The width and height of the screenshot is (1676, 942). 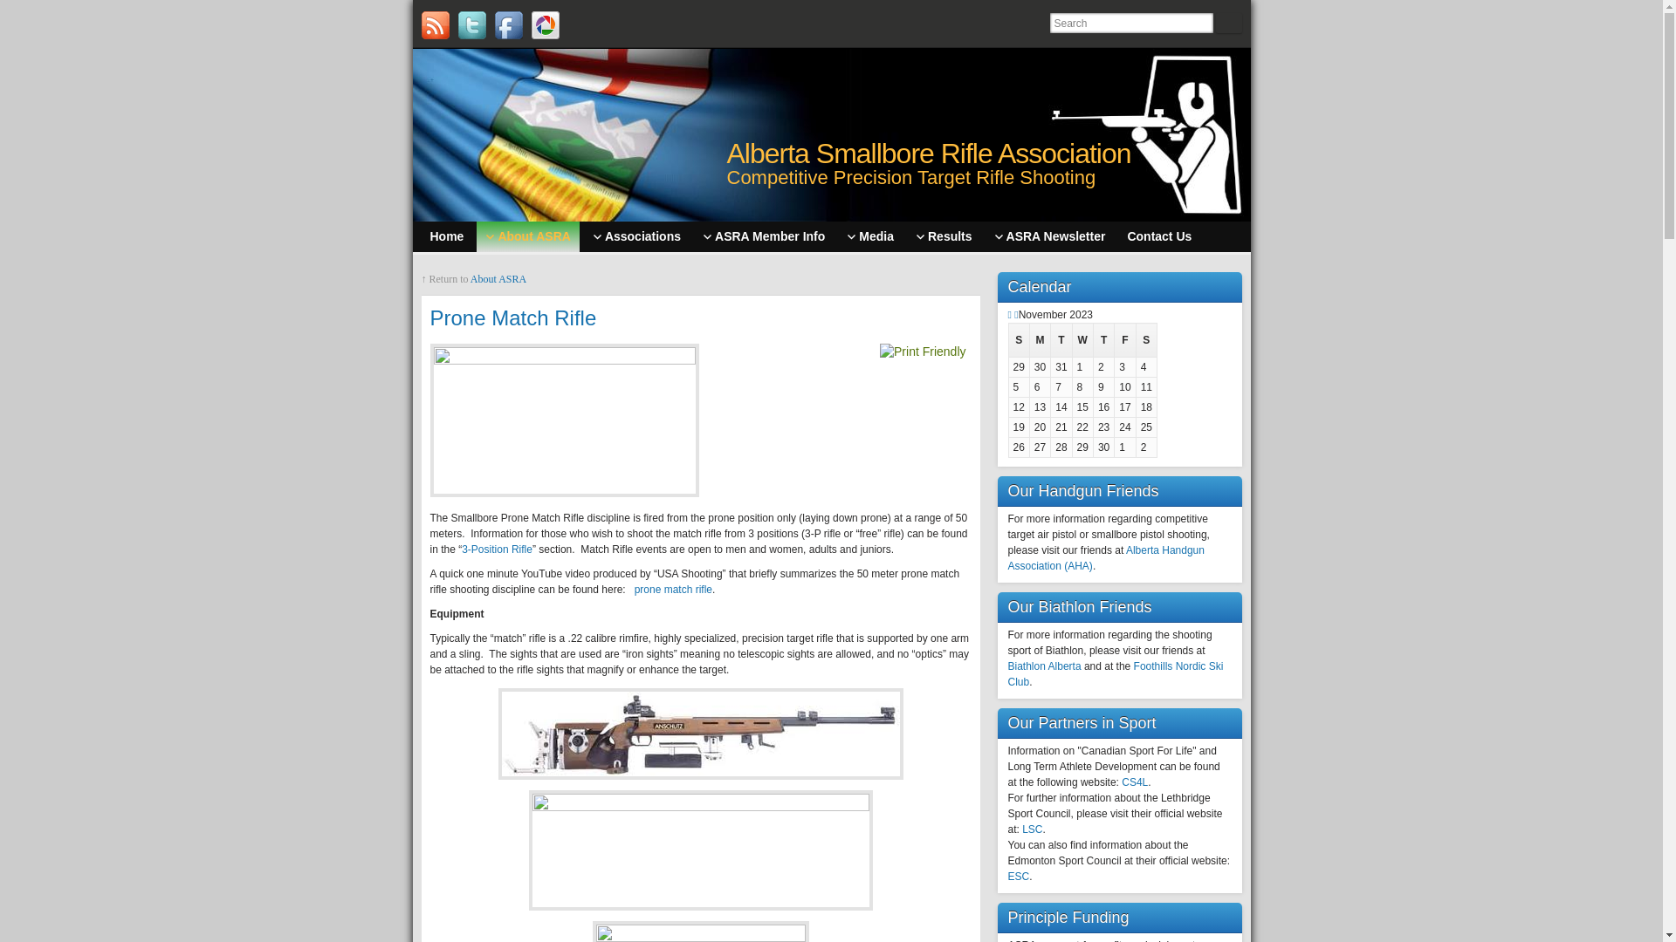 What do you see at coordinates (1159, 237) in the screenshot?
I see `Contact Us` at bounding box center [1159, 237].